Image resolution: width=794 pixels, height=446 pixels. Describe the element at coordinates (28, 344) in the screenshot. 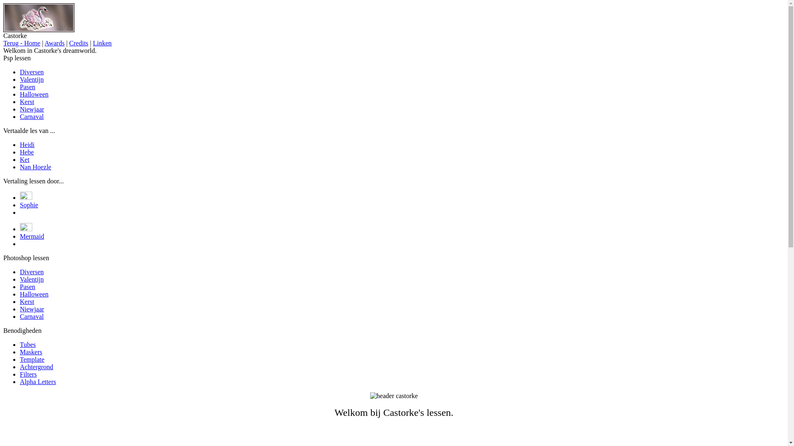

I see `Tubes` at that location.